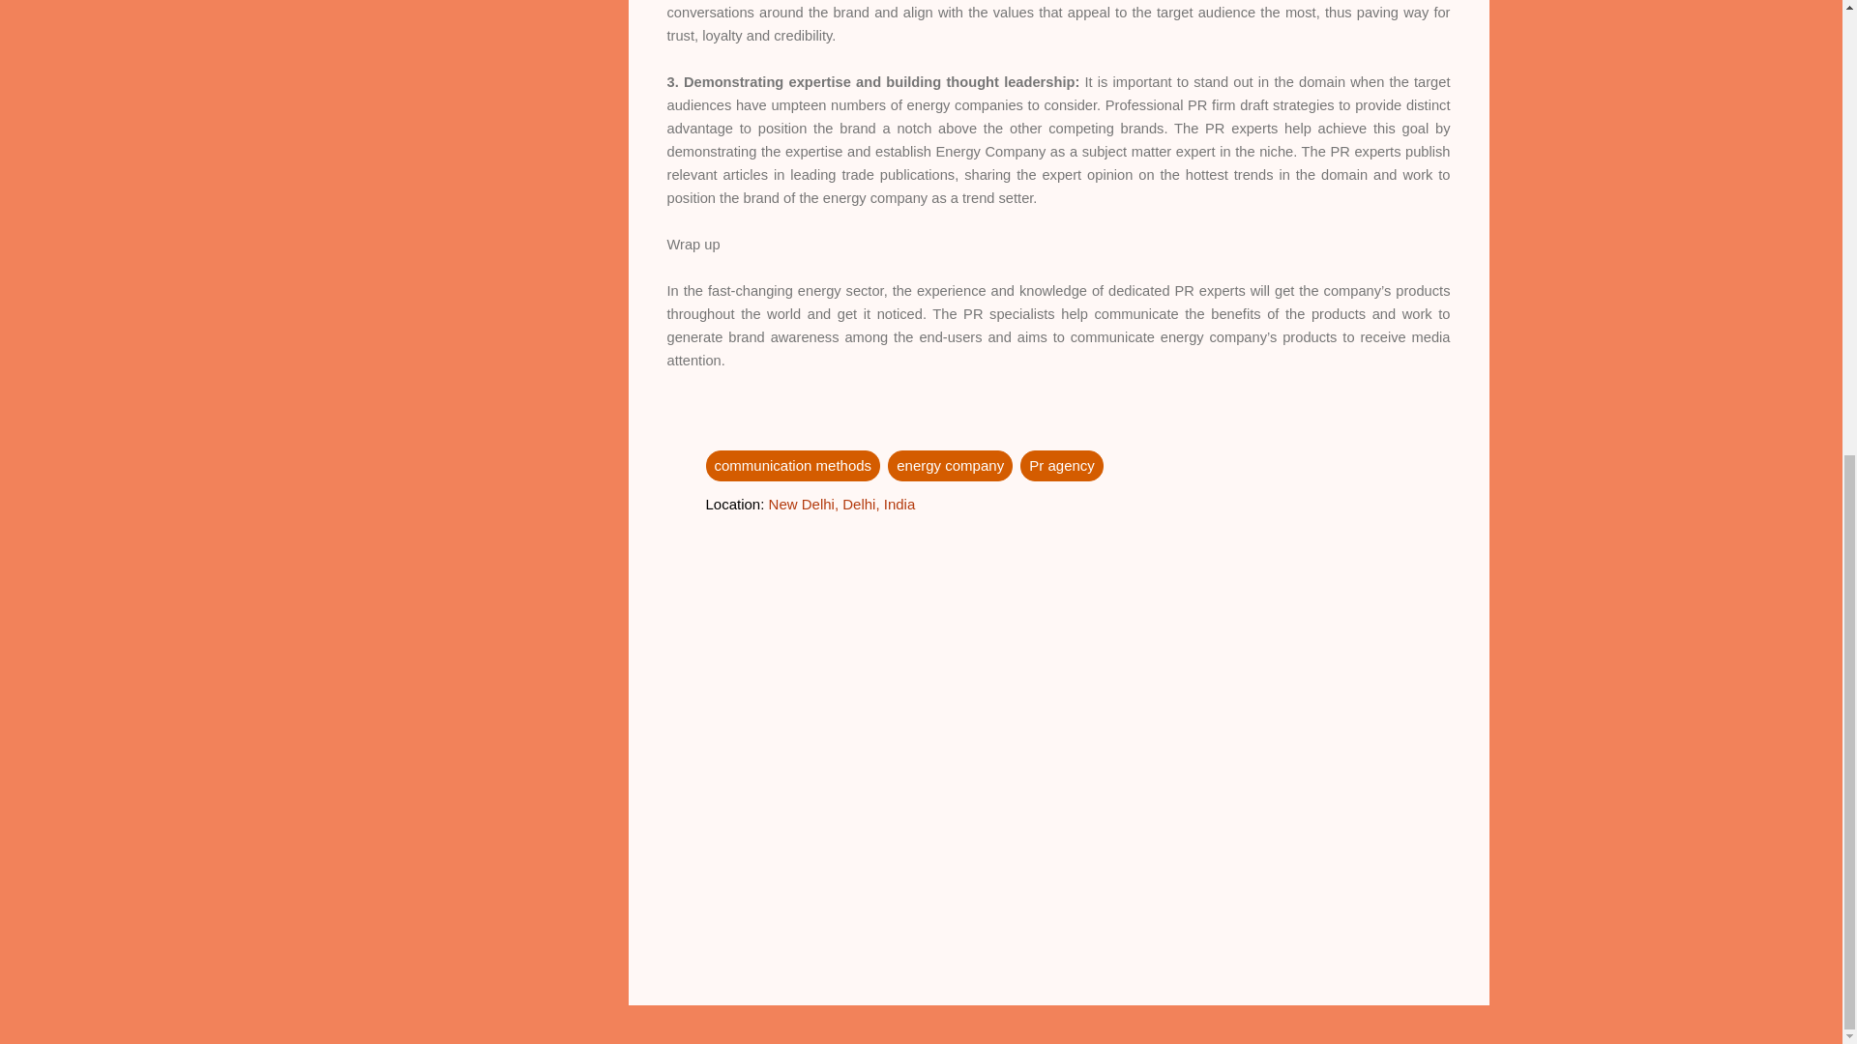 Image resolution: width=1857 pixels, height=1044 pixels. What do you see at coordinates (841, 503) in the screenshot?
I see `New Delhi, Delhi, India` at bounding box center [841, 503].